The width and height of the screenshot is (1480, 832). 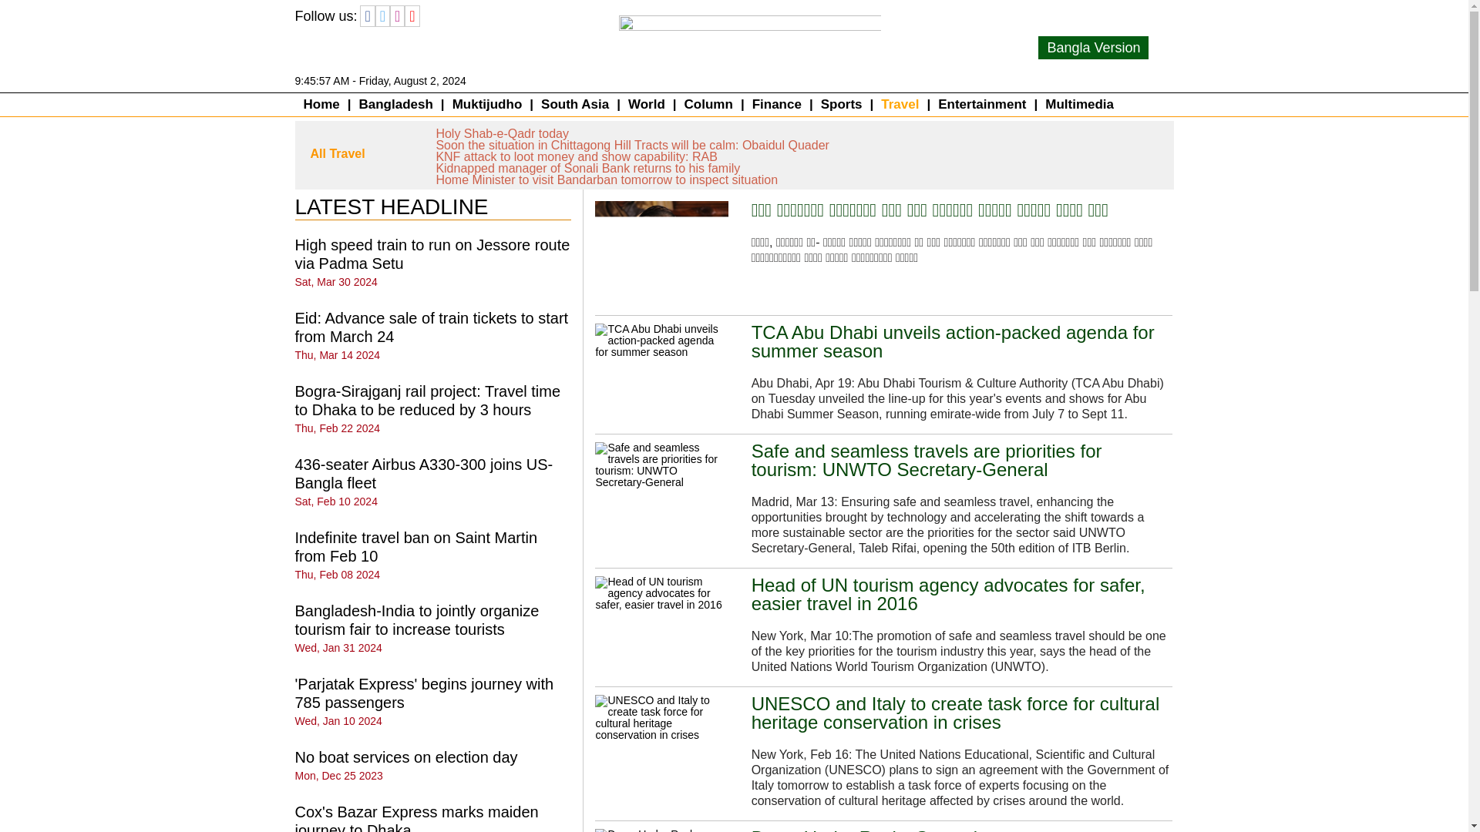 What do you see at coordinates (982, 105) in the screenshot?
I see `Entertainment` at bounding box center [982, 105].